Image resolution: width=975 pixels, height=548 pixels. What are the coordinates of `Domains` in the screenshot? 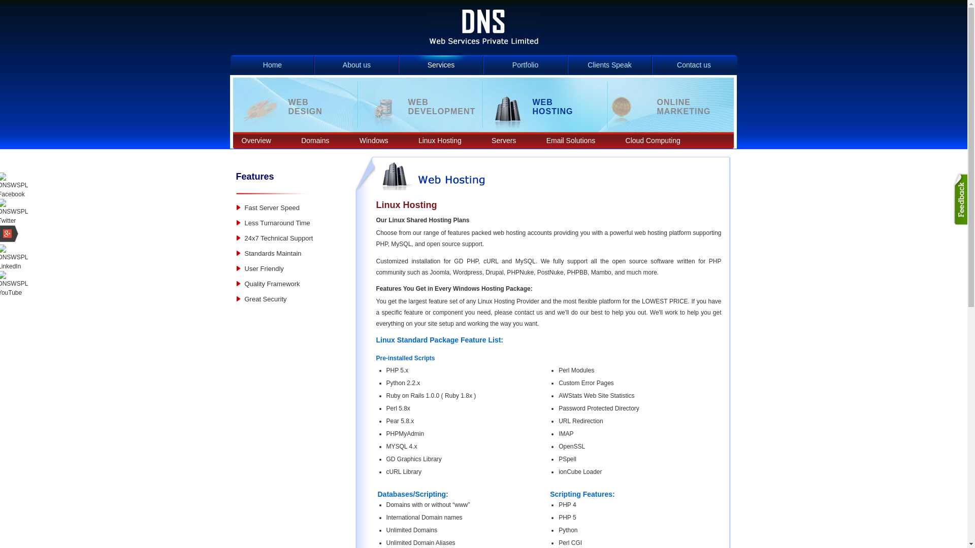 It's located at (315, 140).